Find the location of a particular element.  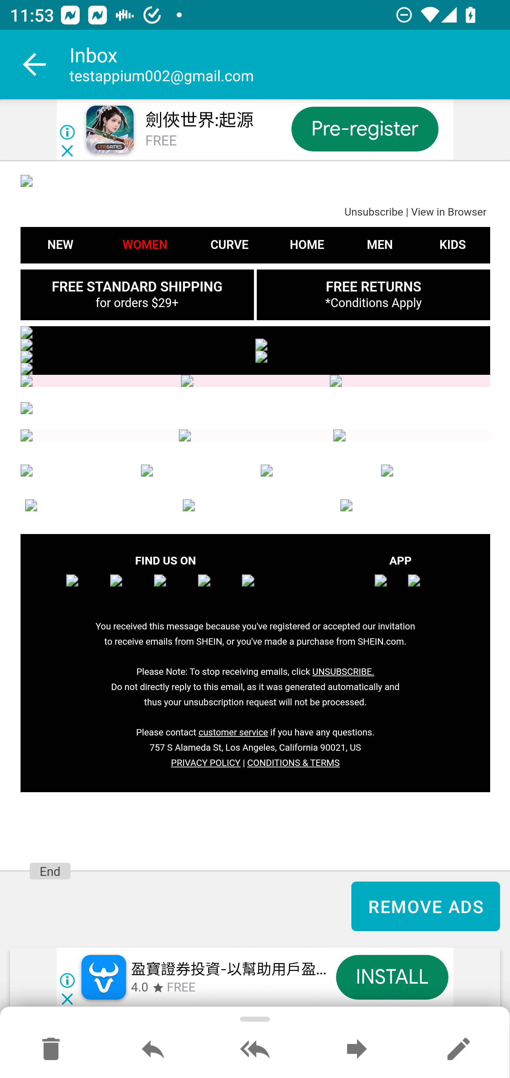

WOMEN is located at coordinates (145, 245).